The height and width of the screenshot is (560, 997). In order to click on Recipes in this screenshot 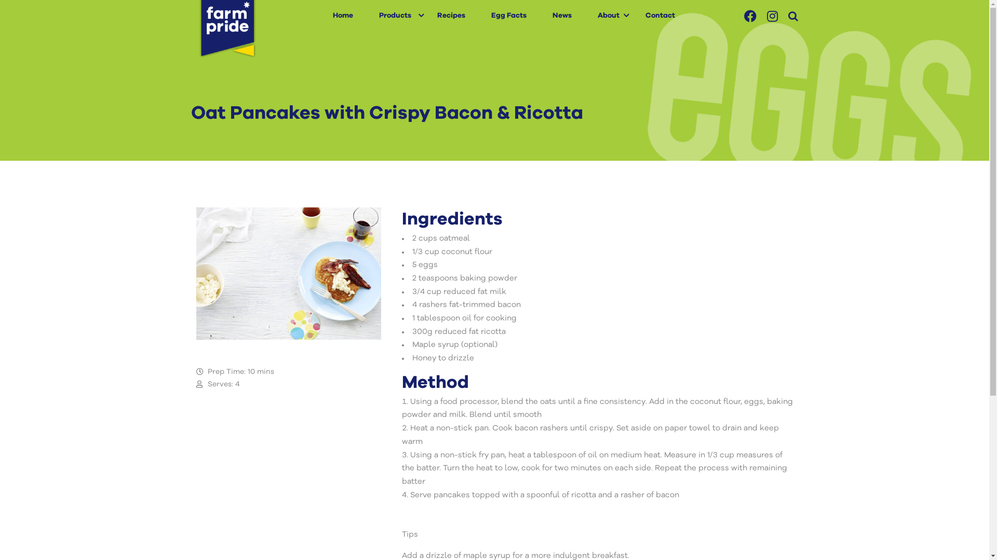, I will do `click(451, 16)`.